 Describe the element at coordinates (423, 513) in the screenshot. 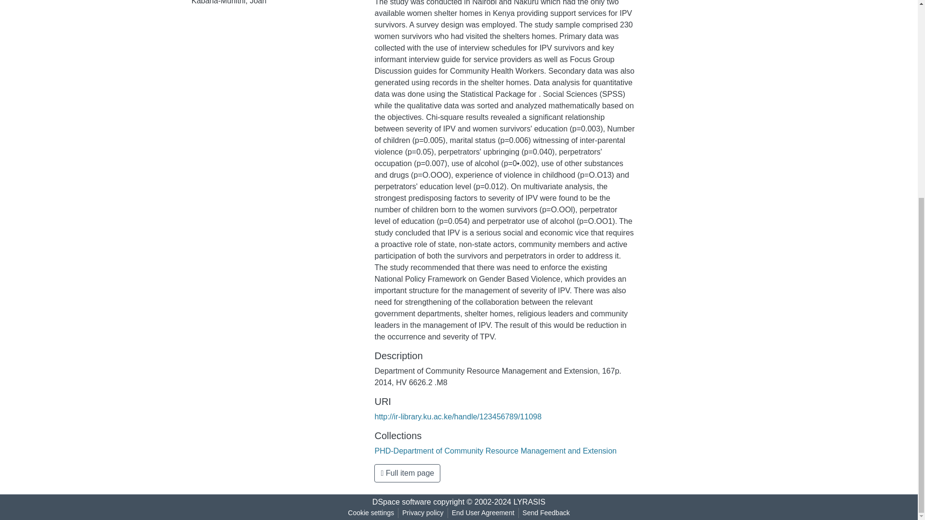

I see `Privacy policy` at that location.